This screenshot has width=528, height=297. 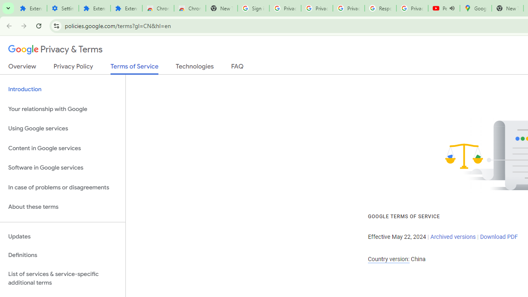 What do you see at coordinates (389, 259) in the screenshot?
I see `Country version:` at bounding box center [389, 259].